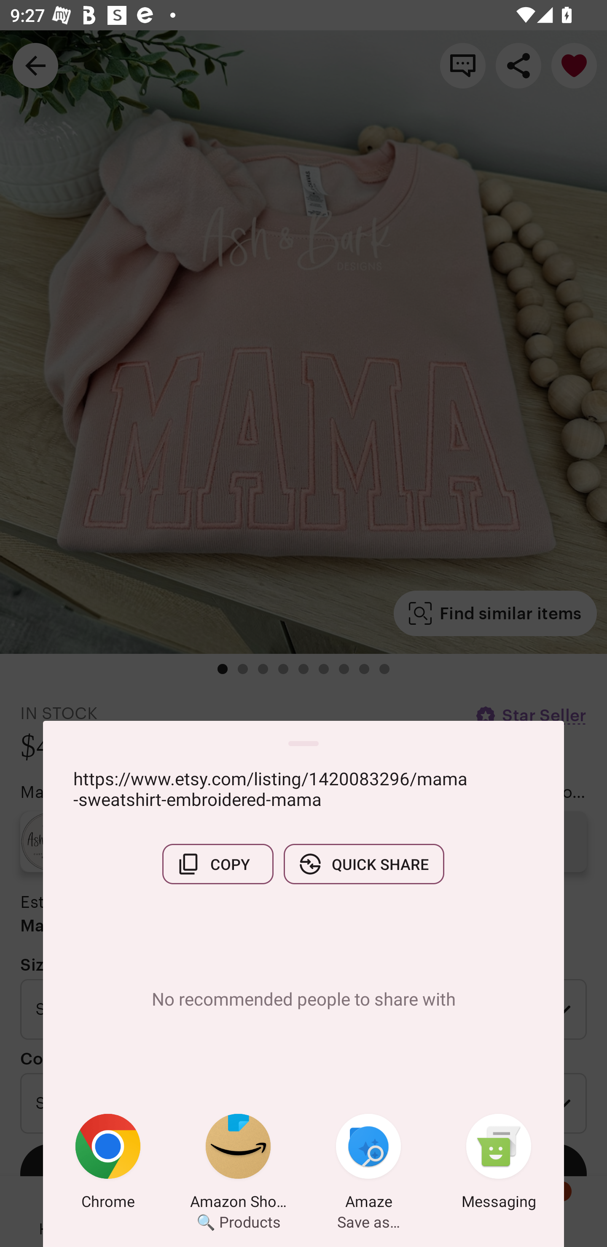 Image resolution: width=607 pixels, height=1247 pixels. Describe the element at coordinates (108, 1164) in the screenshot. I see `Chrome` at that location.